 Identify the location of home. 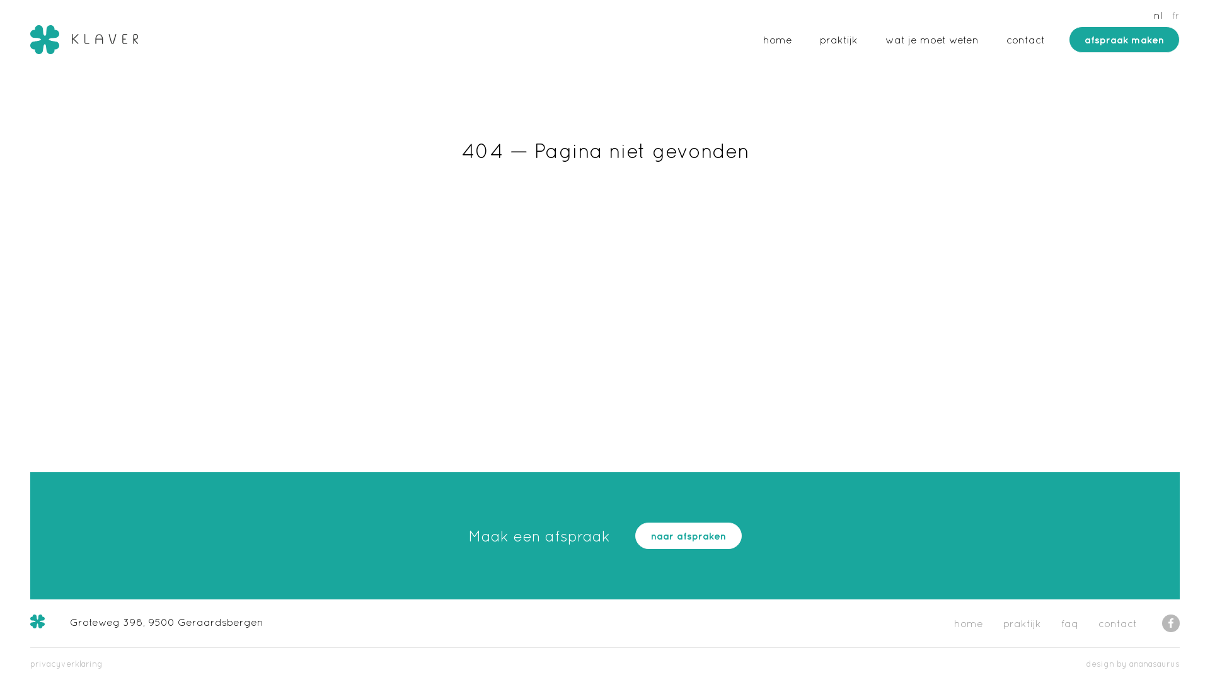
(783, 40).